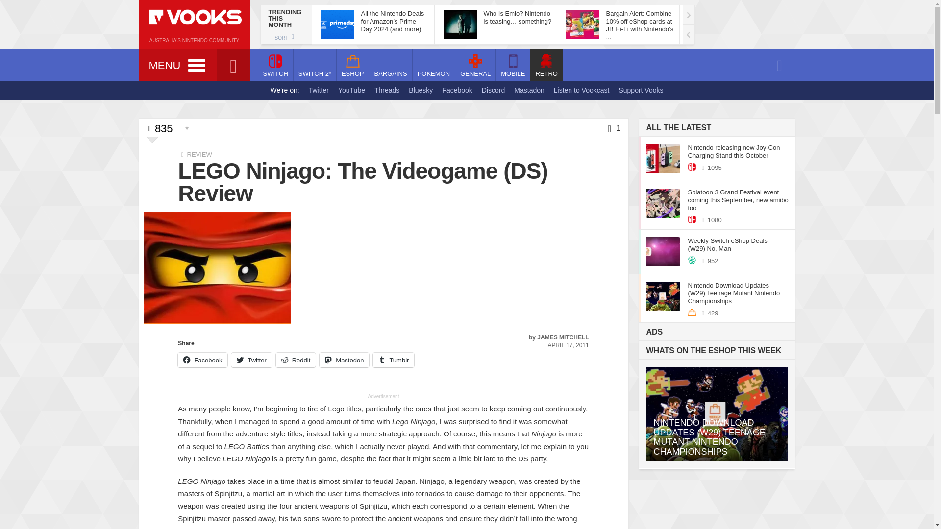 This screenshot has width=941, height=529. I want to click on Nintendo World Championships: NES Edition Review, so click(705, 24).